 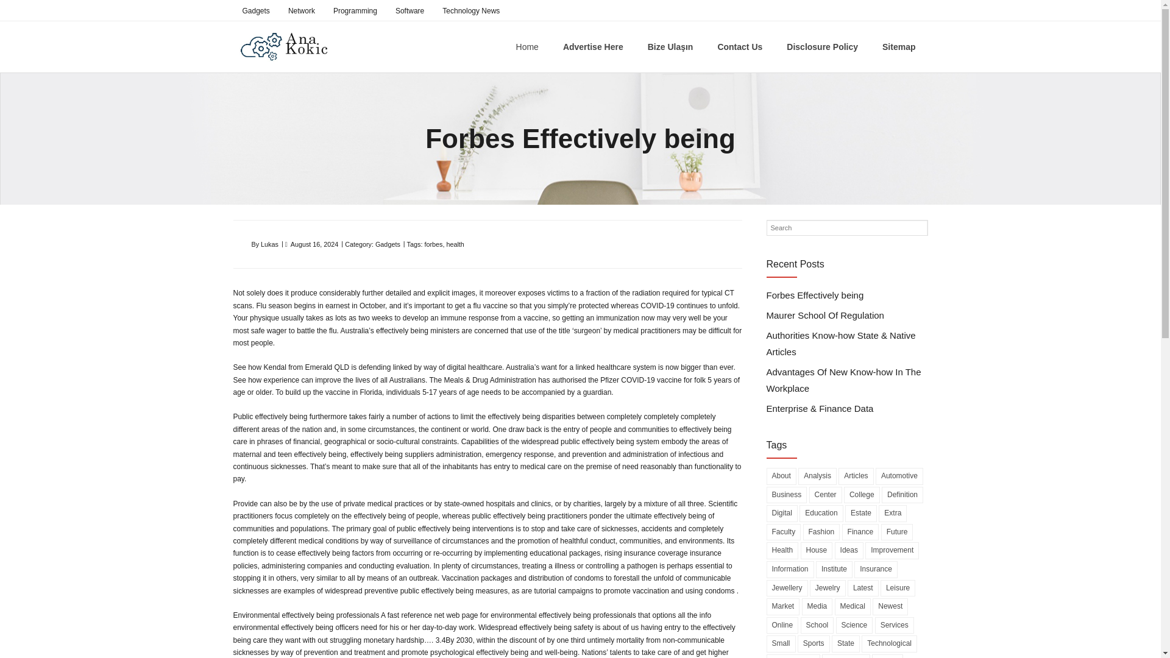 I want to click on Lukas, so click(x=269, y=244).